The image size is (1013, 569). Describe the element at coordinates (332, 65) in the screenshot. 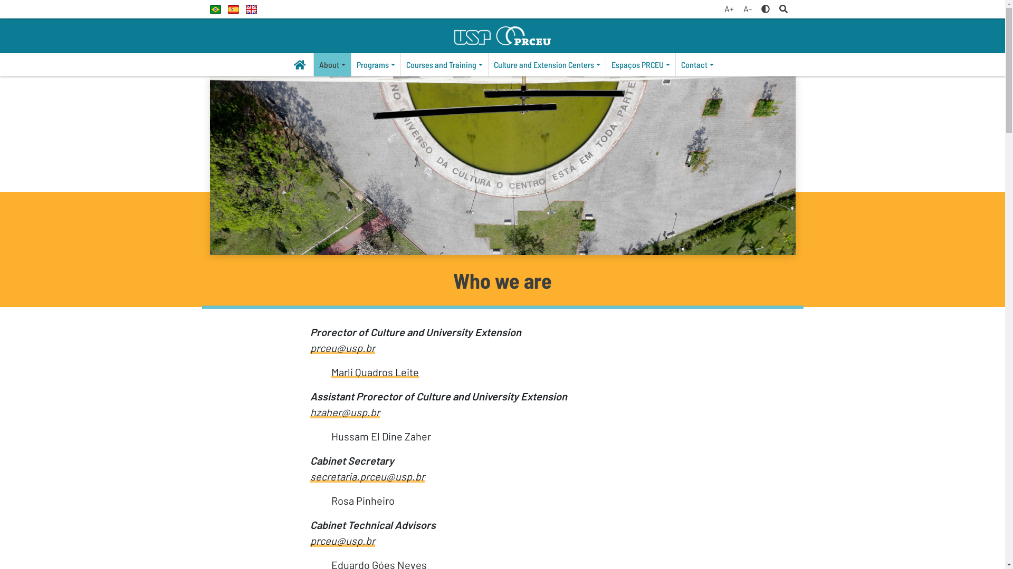

I see `About` at that location.